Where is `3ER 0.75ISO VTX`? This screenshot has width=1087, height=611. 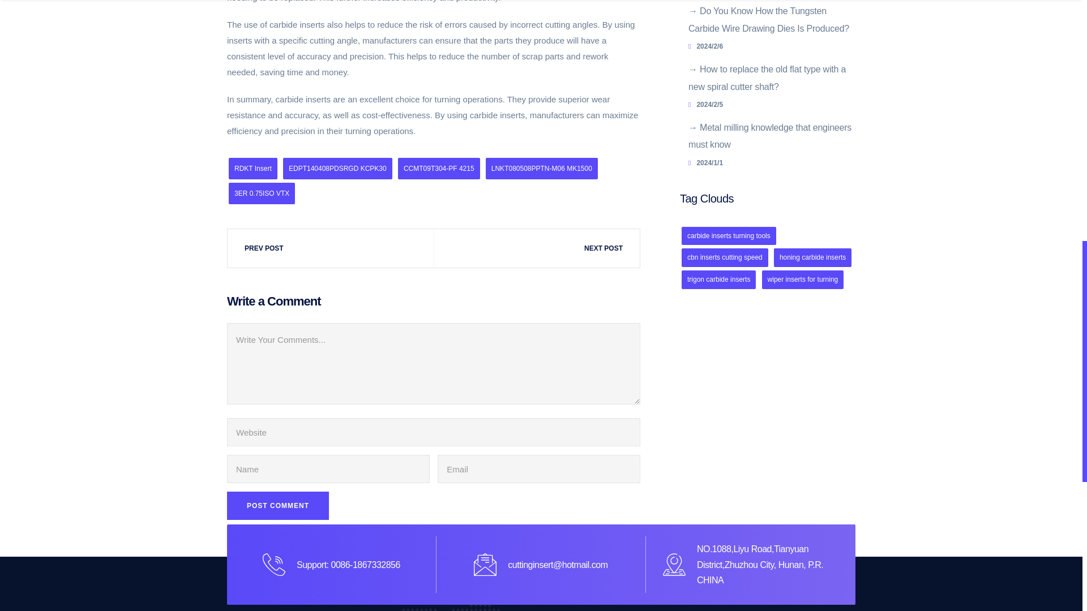 3ER 0.75ISO VTX is located at coordinates (262, 193).